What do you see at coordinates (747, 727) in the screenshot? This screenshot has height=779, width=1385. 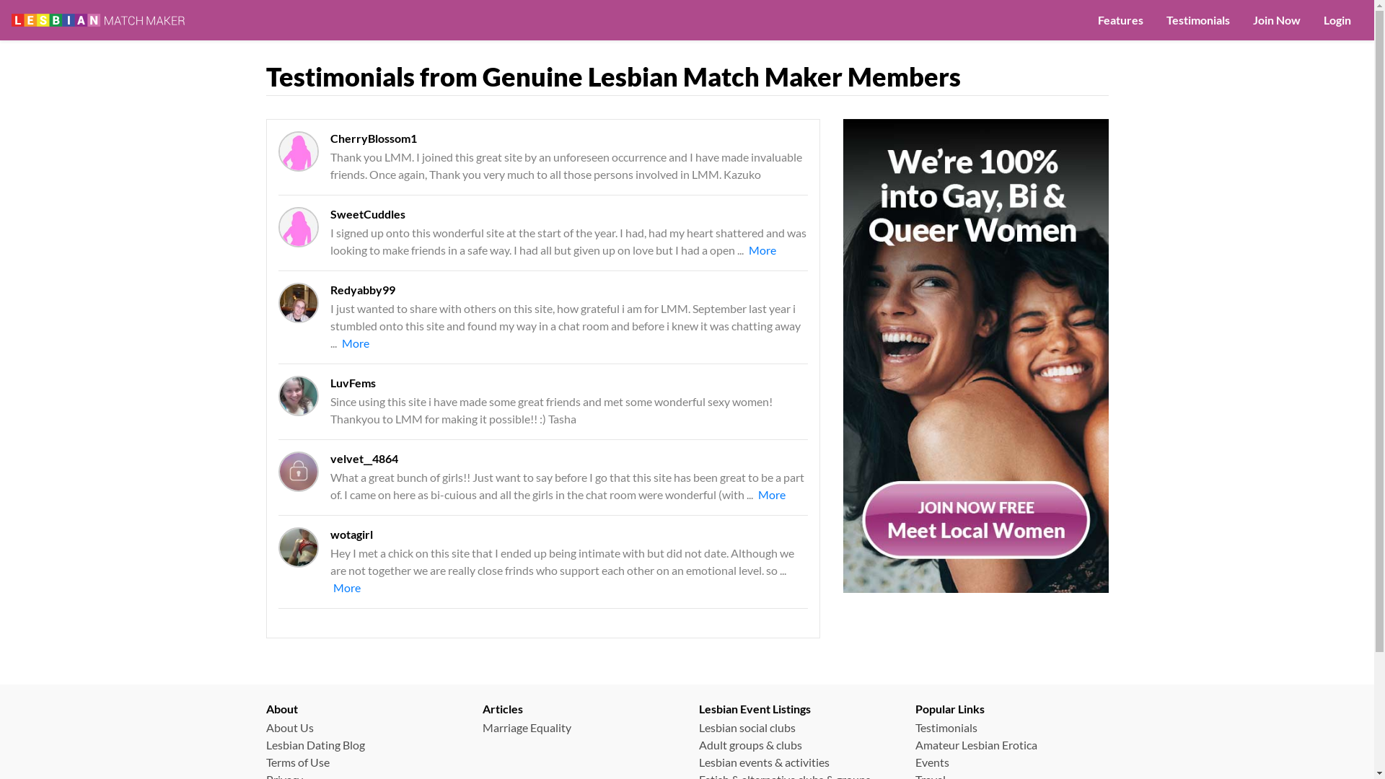 I see `Lesbian social clubs` at bounding box center [747, 727].